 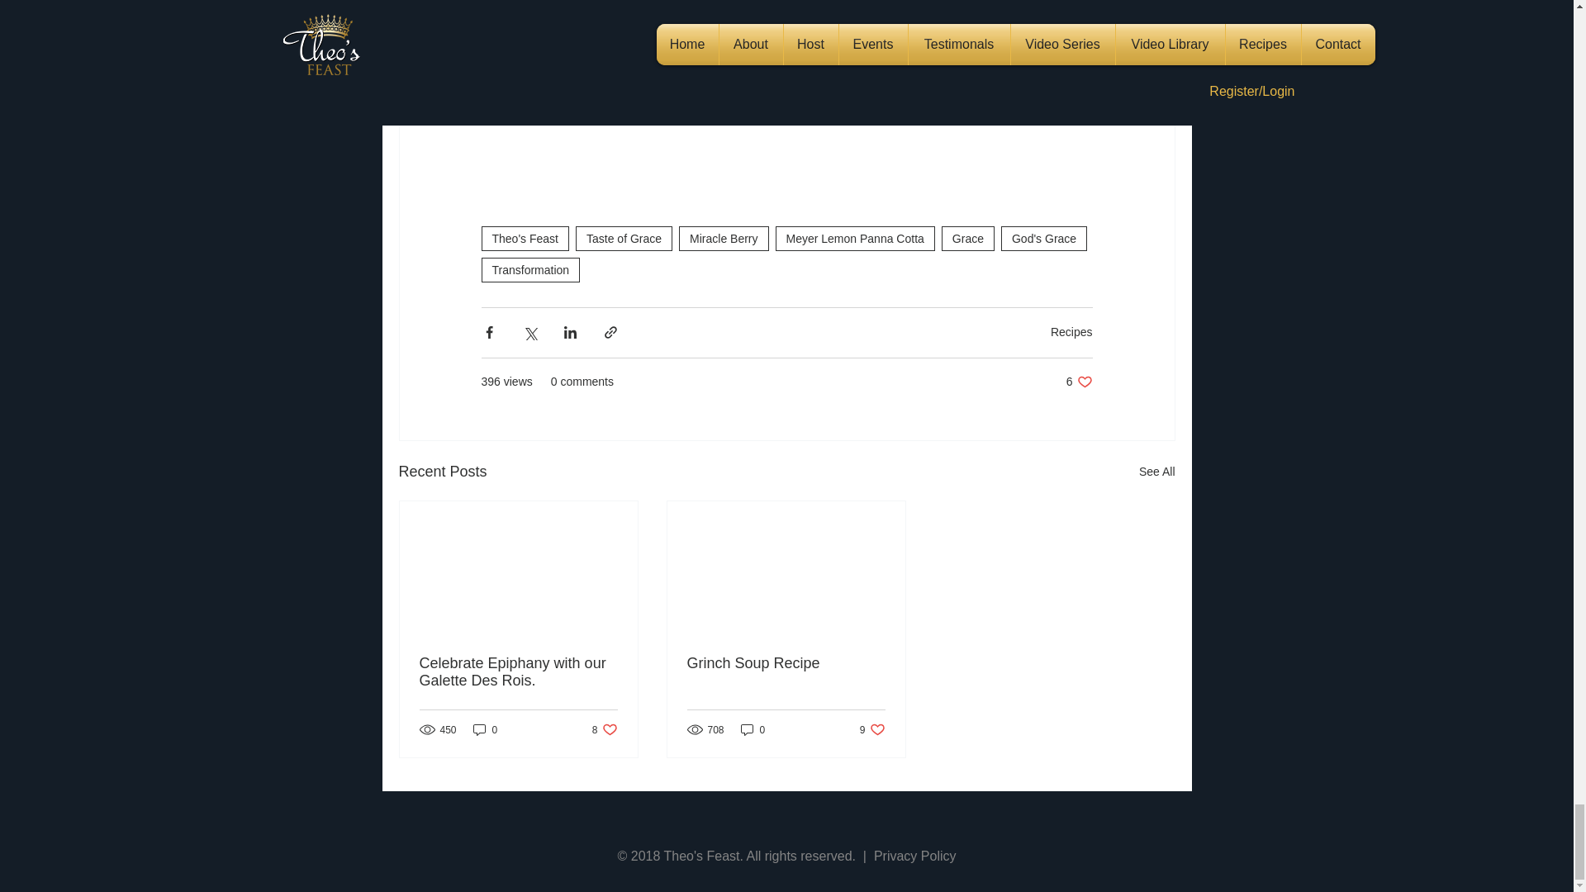 What do you see at coordinates (1071, 332) in the screenshot?
I see `Recipes` at bounding box center [1071, 332].